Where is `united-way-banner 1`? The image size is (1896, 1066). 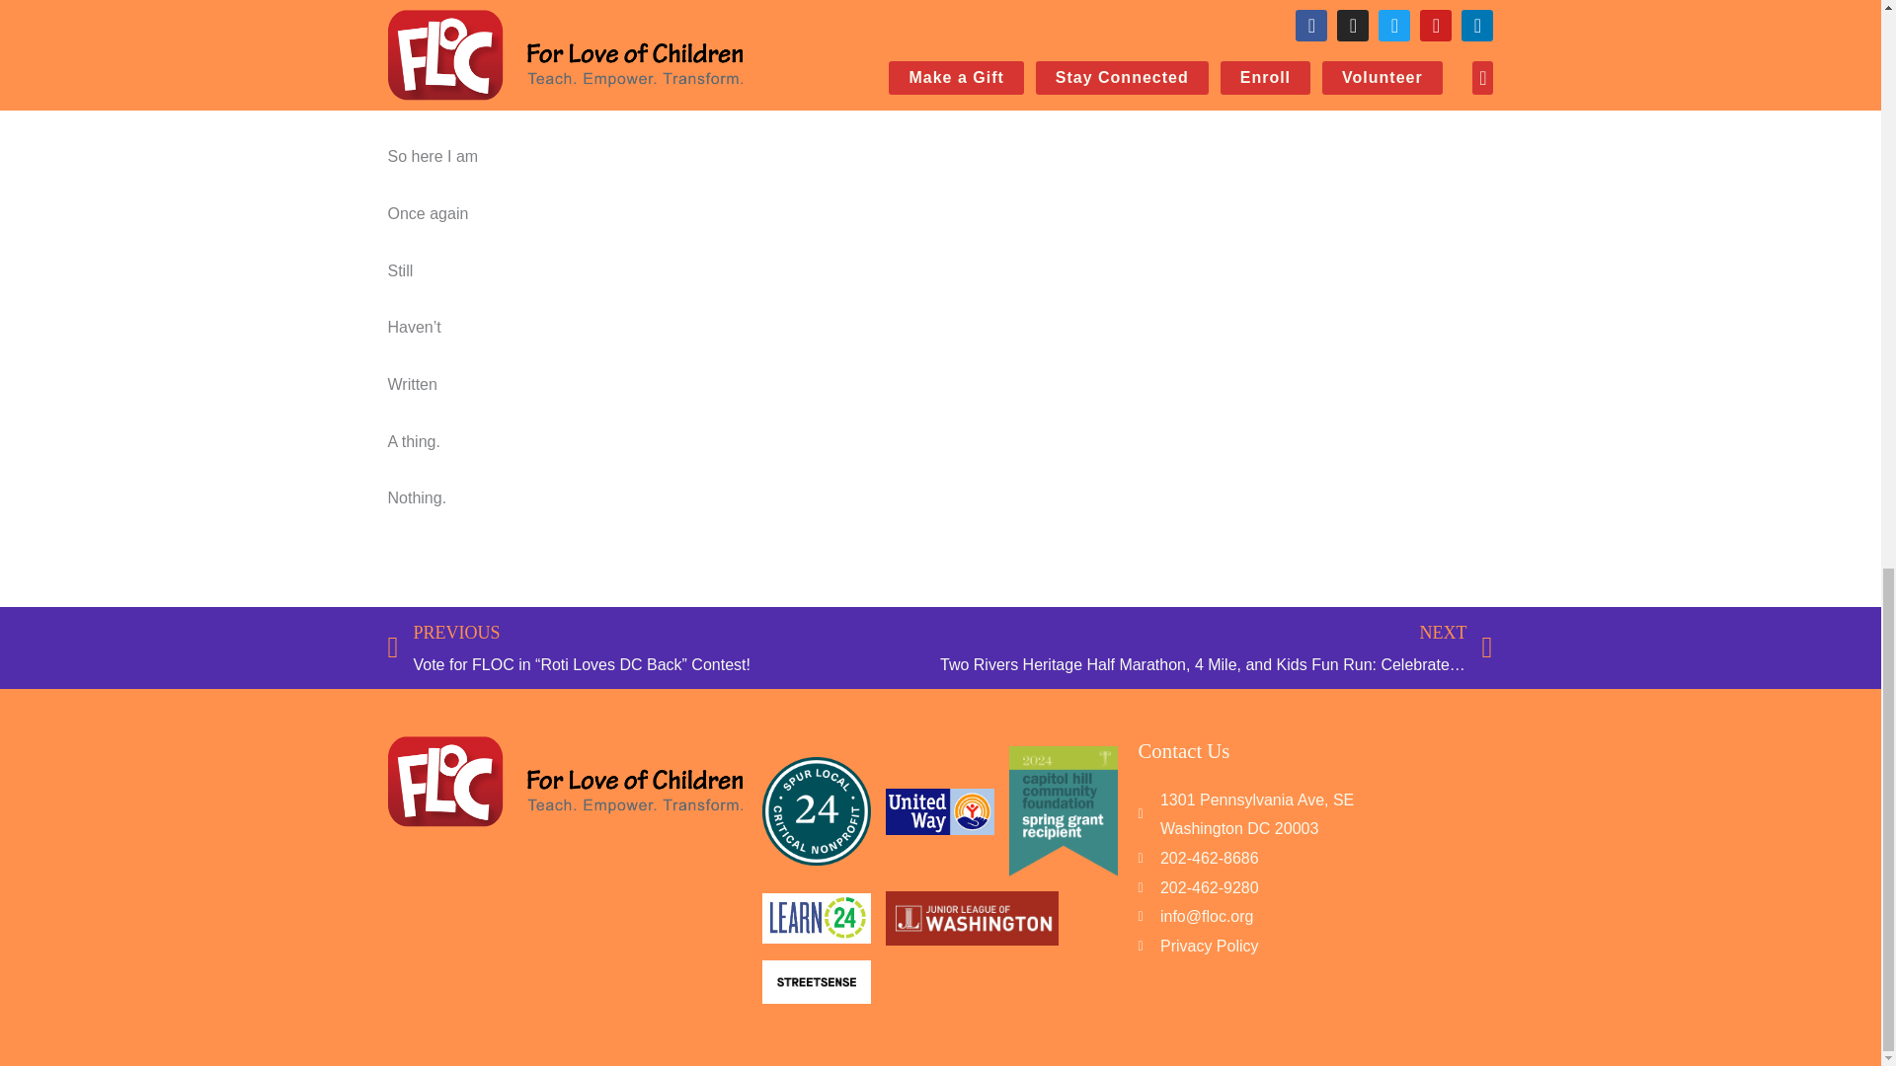
united-way-banner 1 is located at coordinates (939, 811).